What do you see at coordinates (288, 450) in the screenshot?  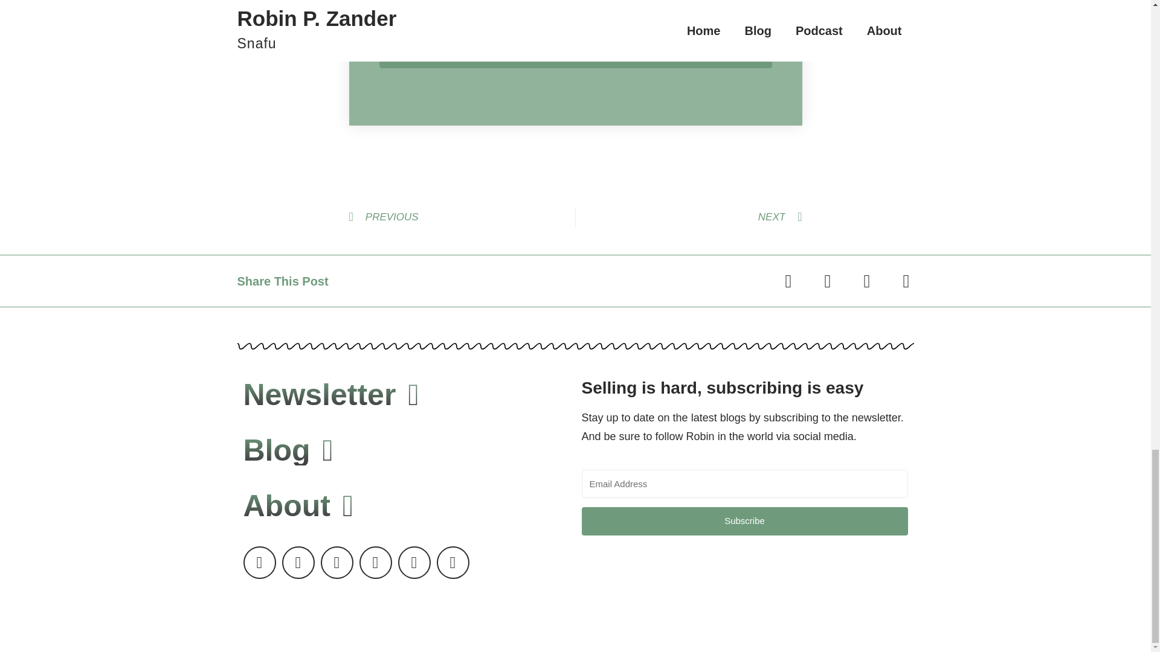 I see `Blog` at bounding box center [288, 450].